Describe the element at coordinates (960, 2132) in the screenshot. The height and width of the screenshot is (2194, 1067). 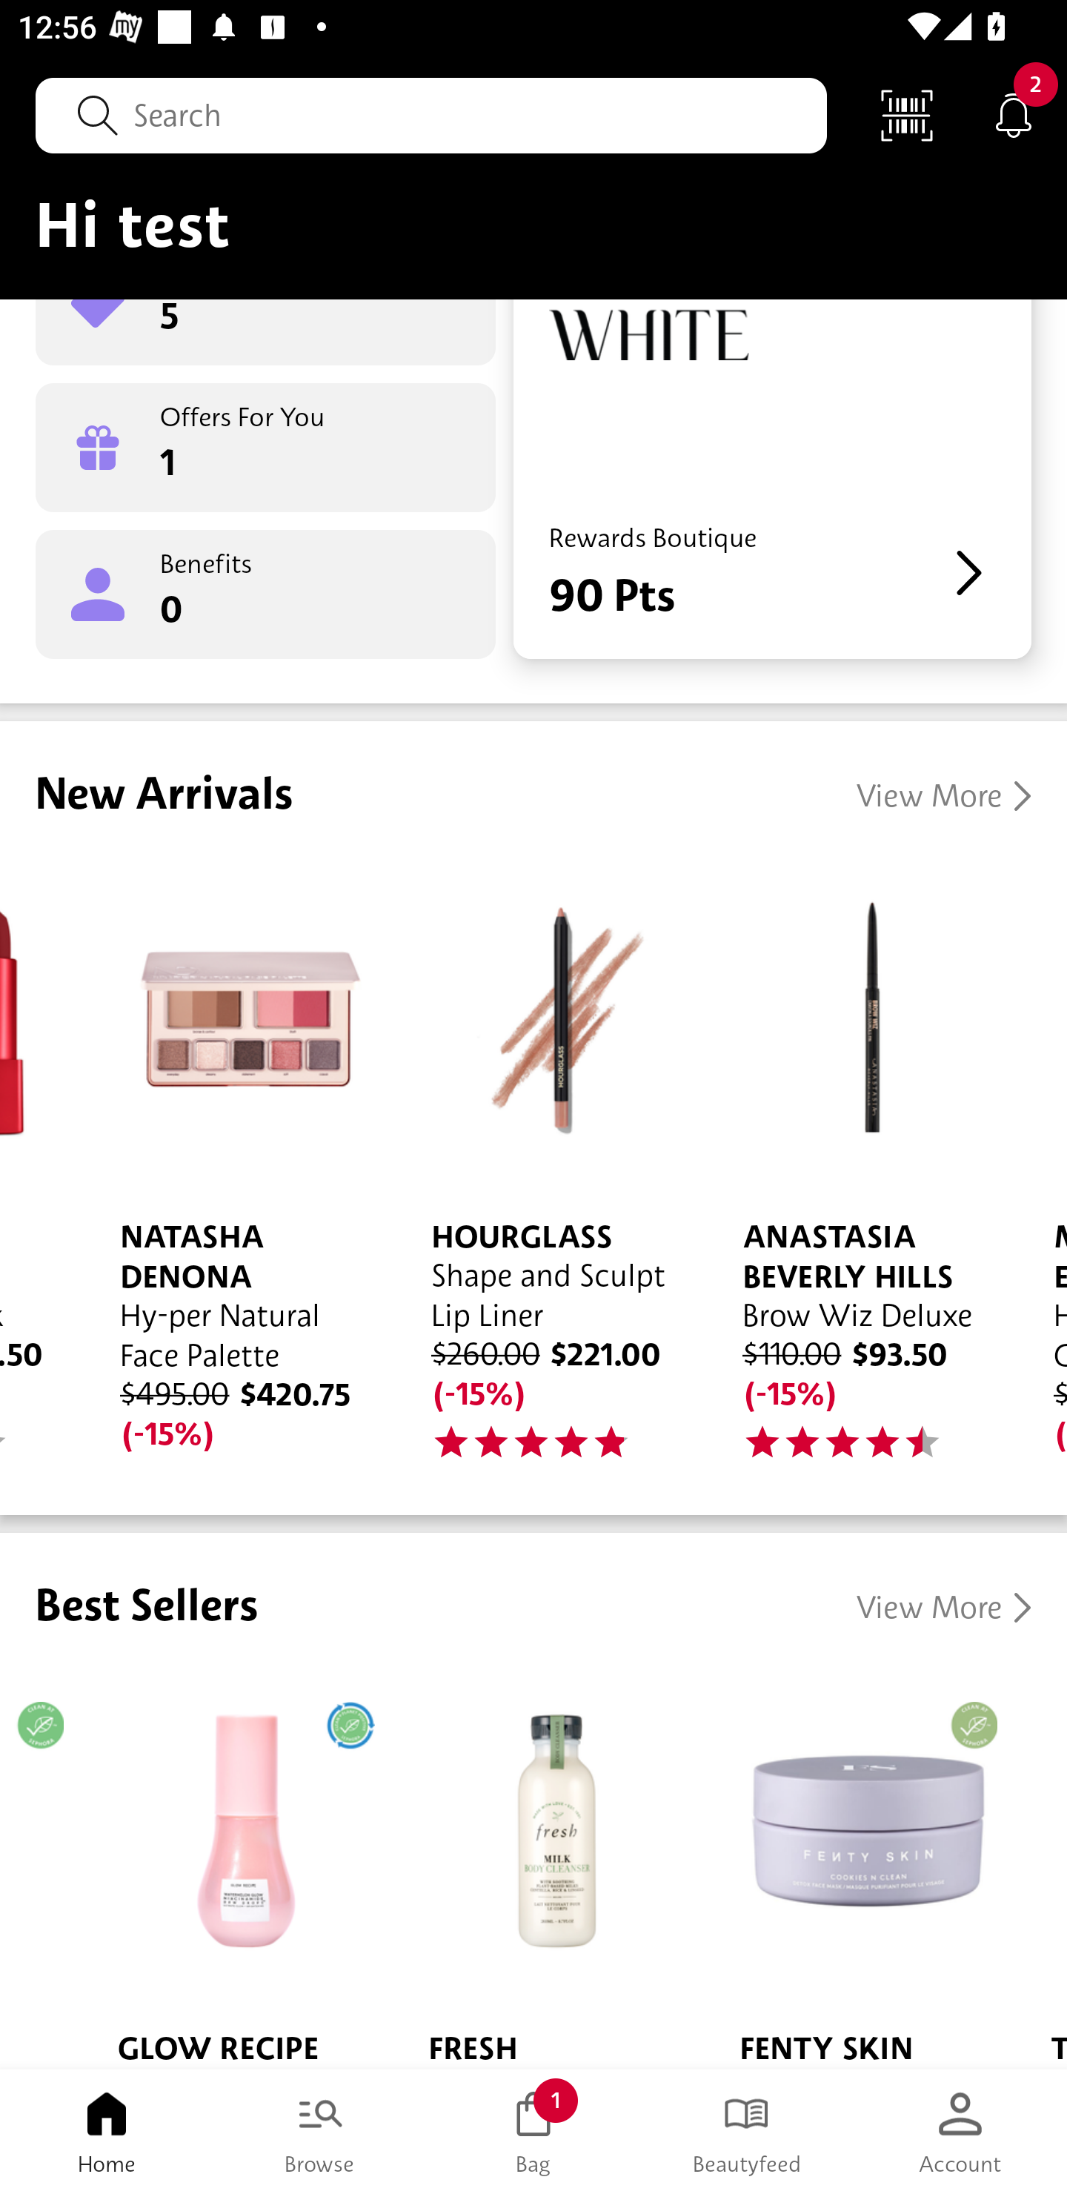
I see `Account` at that location.